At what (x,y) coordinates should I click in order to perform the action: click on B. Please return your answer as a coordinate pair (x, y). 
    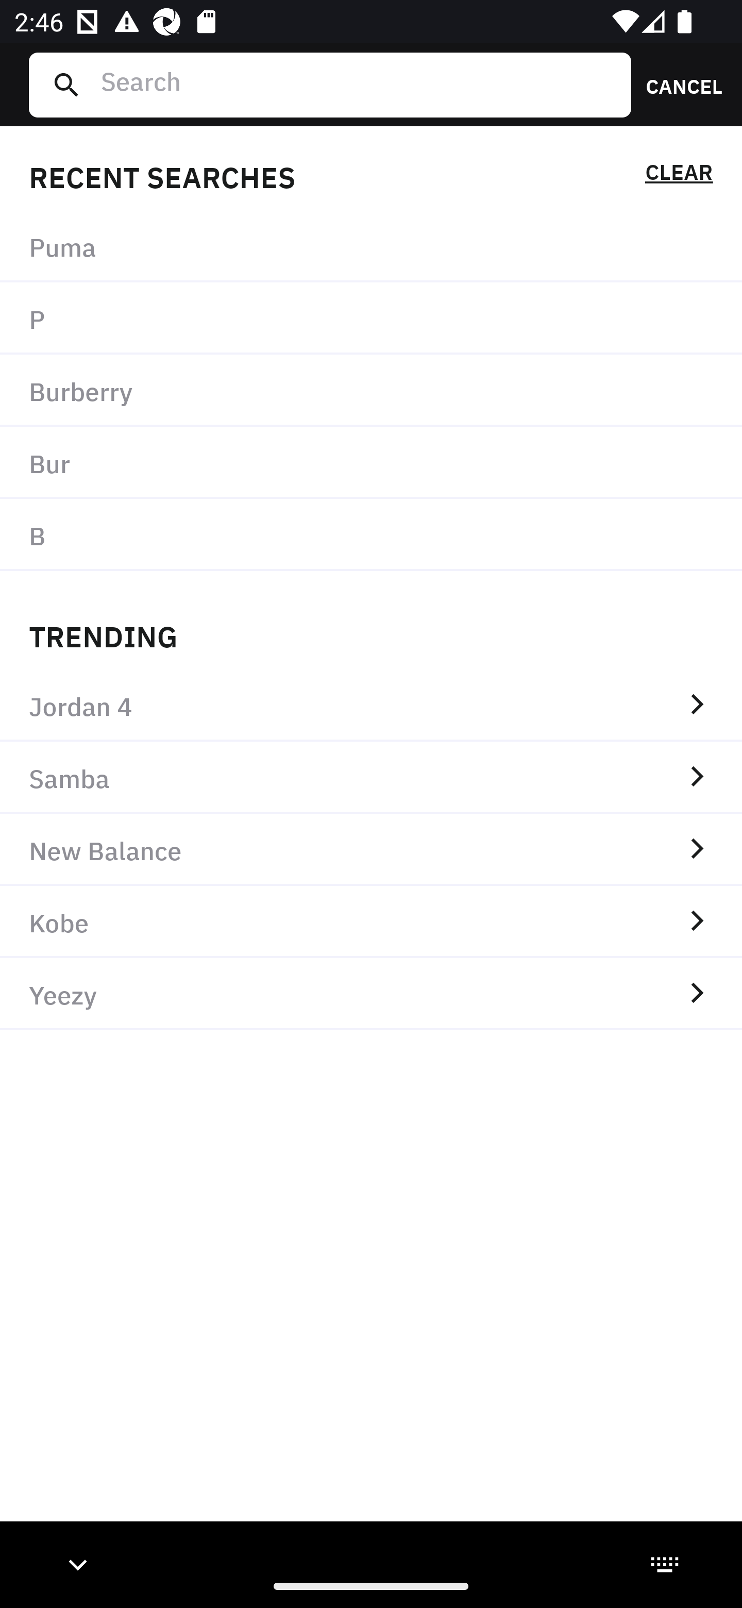
    Looking at the image, I should click on (371, 534).